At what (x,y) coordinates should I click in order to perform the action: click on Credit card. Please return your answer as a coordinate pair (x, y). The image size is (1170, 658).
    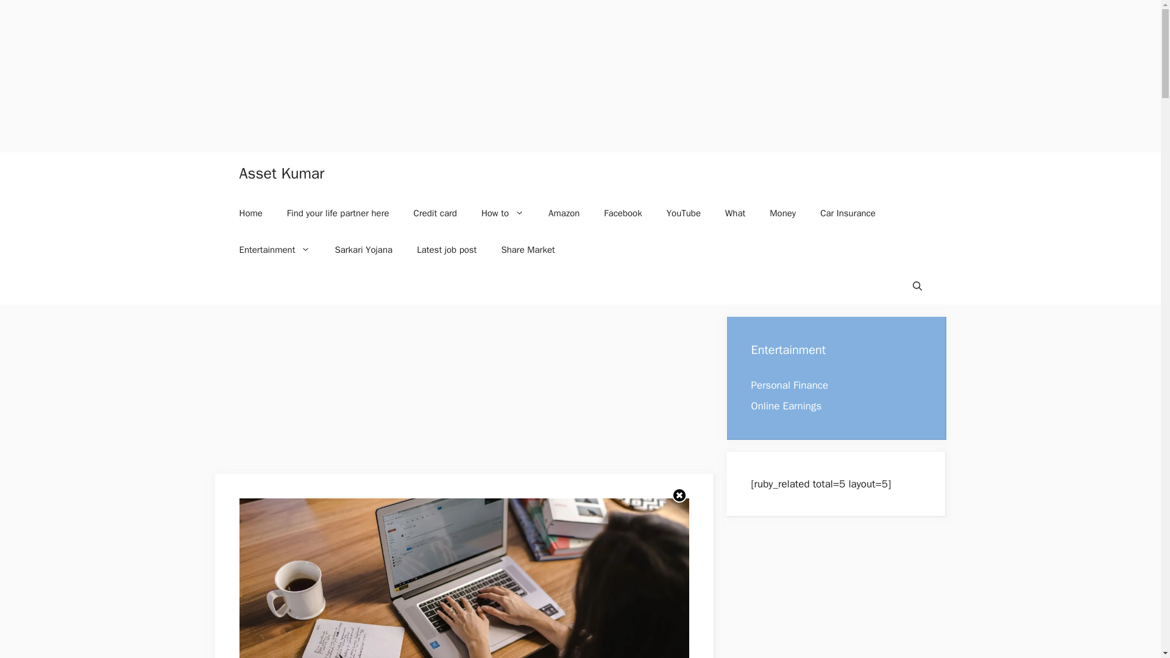
    Looking at the image, I should click on (435, 213).